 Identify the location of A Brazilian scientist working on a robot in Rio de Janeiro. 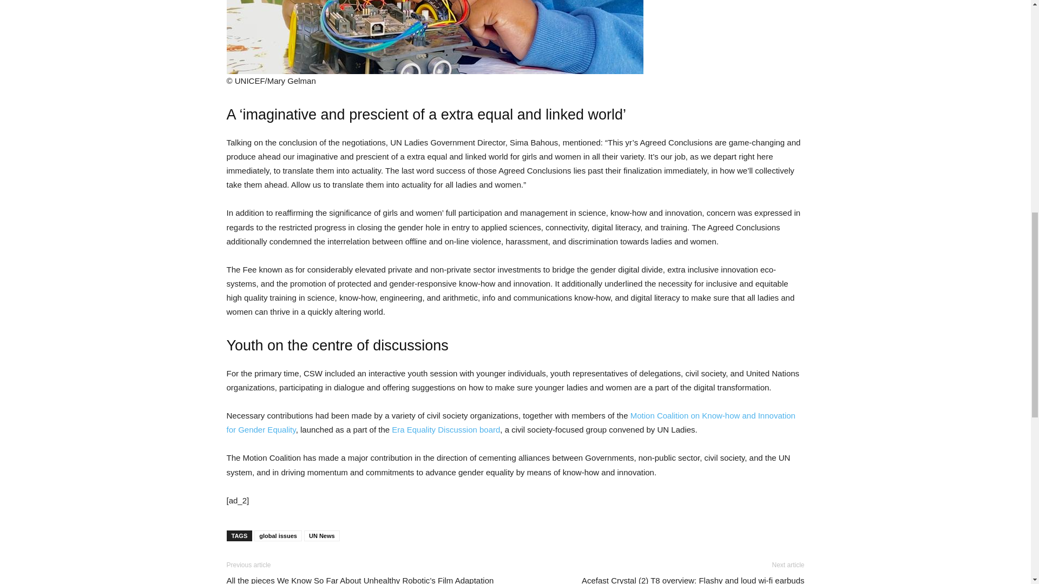
(435, 37).